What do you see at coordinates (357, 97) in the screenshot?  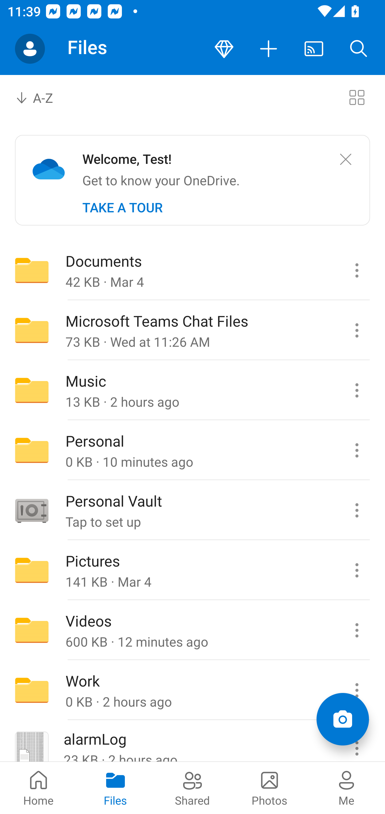 I see `Switch to tiles view` at bounding box center [357, 97].